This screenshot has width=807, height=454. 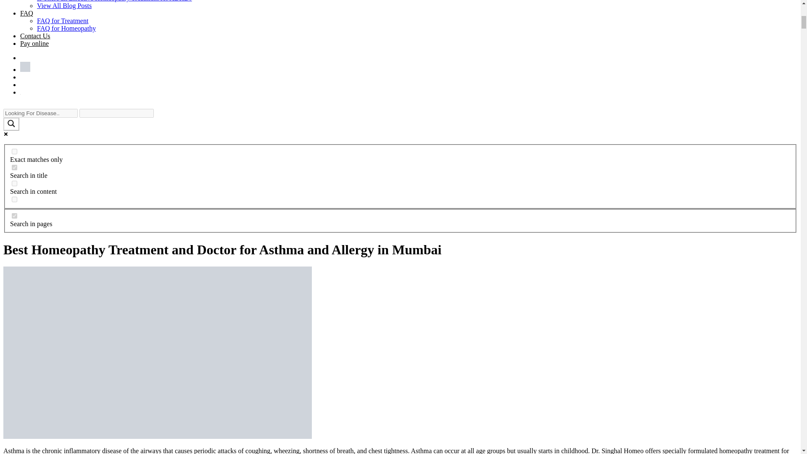 I want to click on excerpt, so click(x=14, y=199).